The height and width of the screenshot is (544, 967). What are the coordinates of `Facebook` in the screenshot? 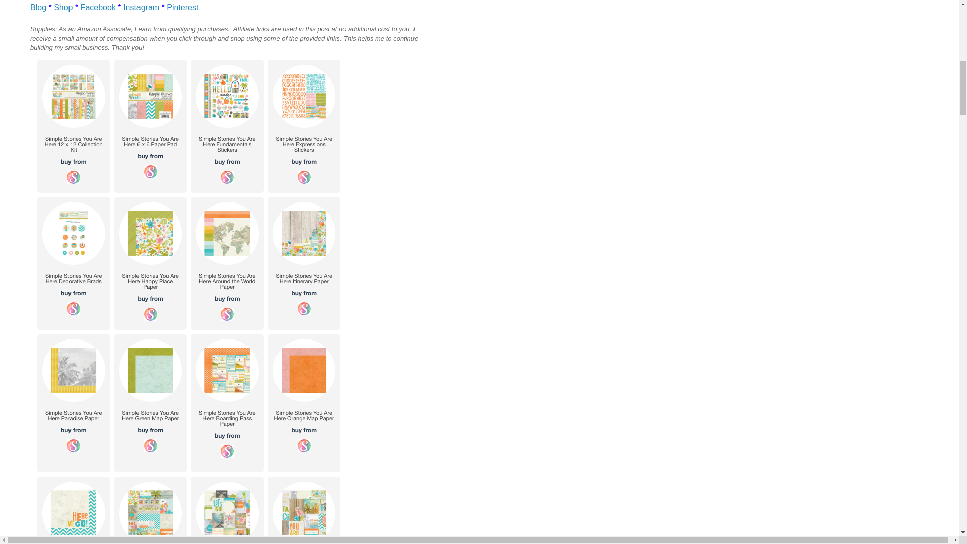 It's located at (98, 7).